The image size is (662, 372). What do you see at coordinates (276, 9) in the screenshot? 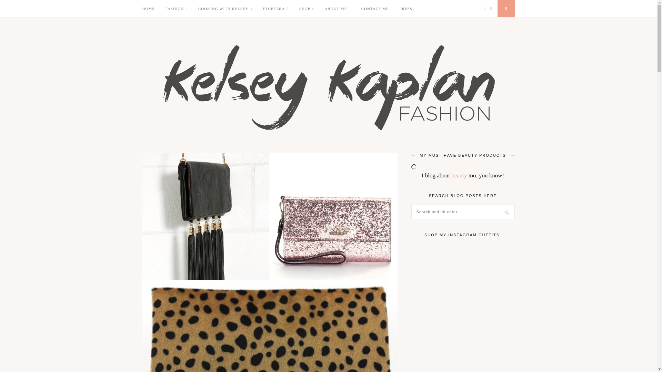
I see `ETCETERA` at bounding box center [276, 9].